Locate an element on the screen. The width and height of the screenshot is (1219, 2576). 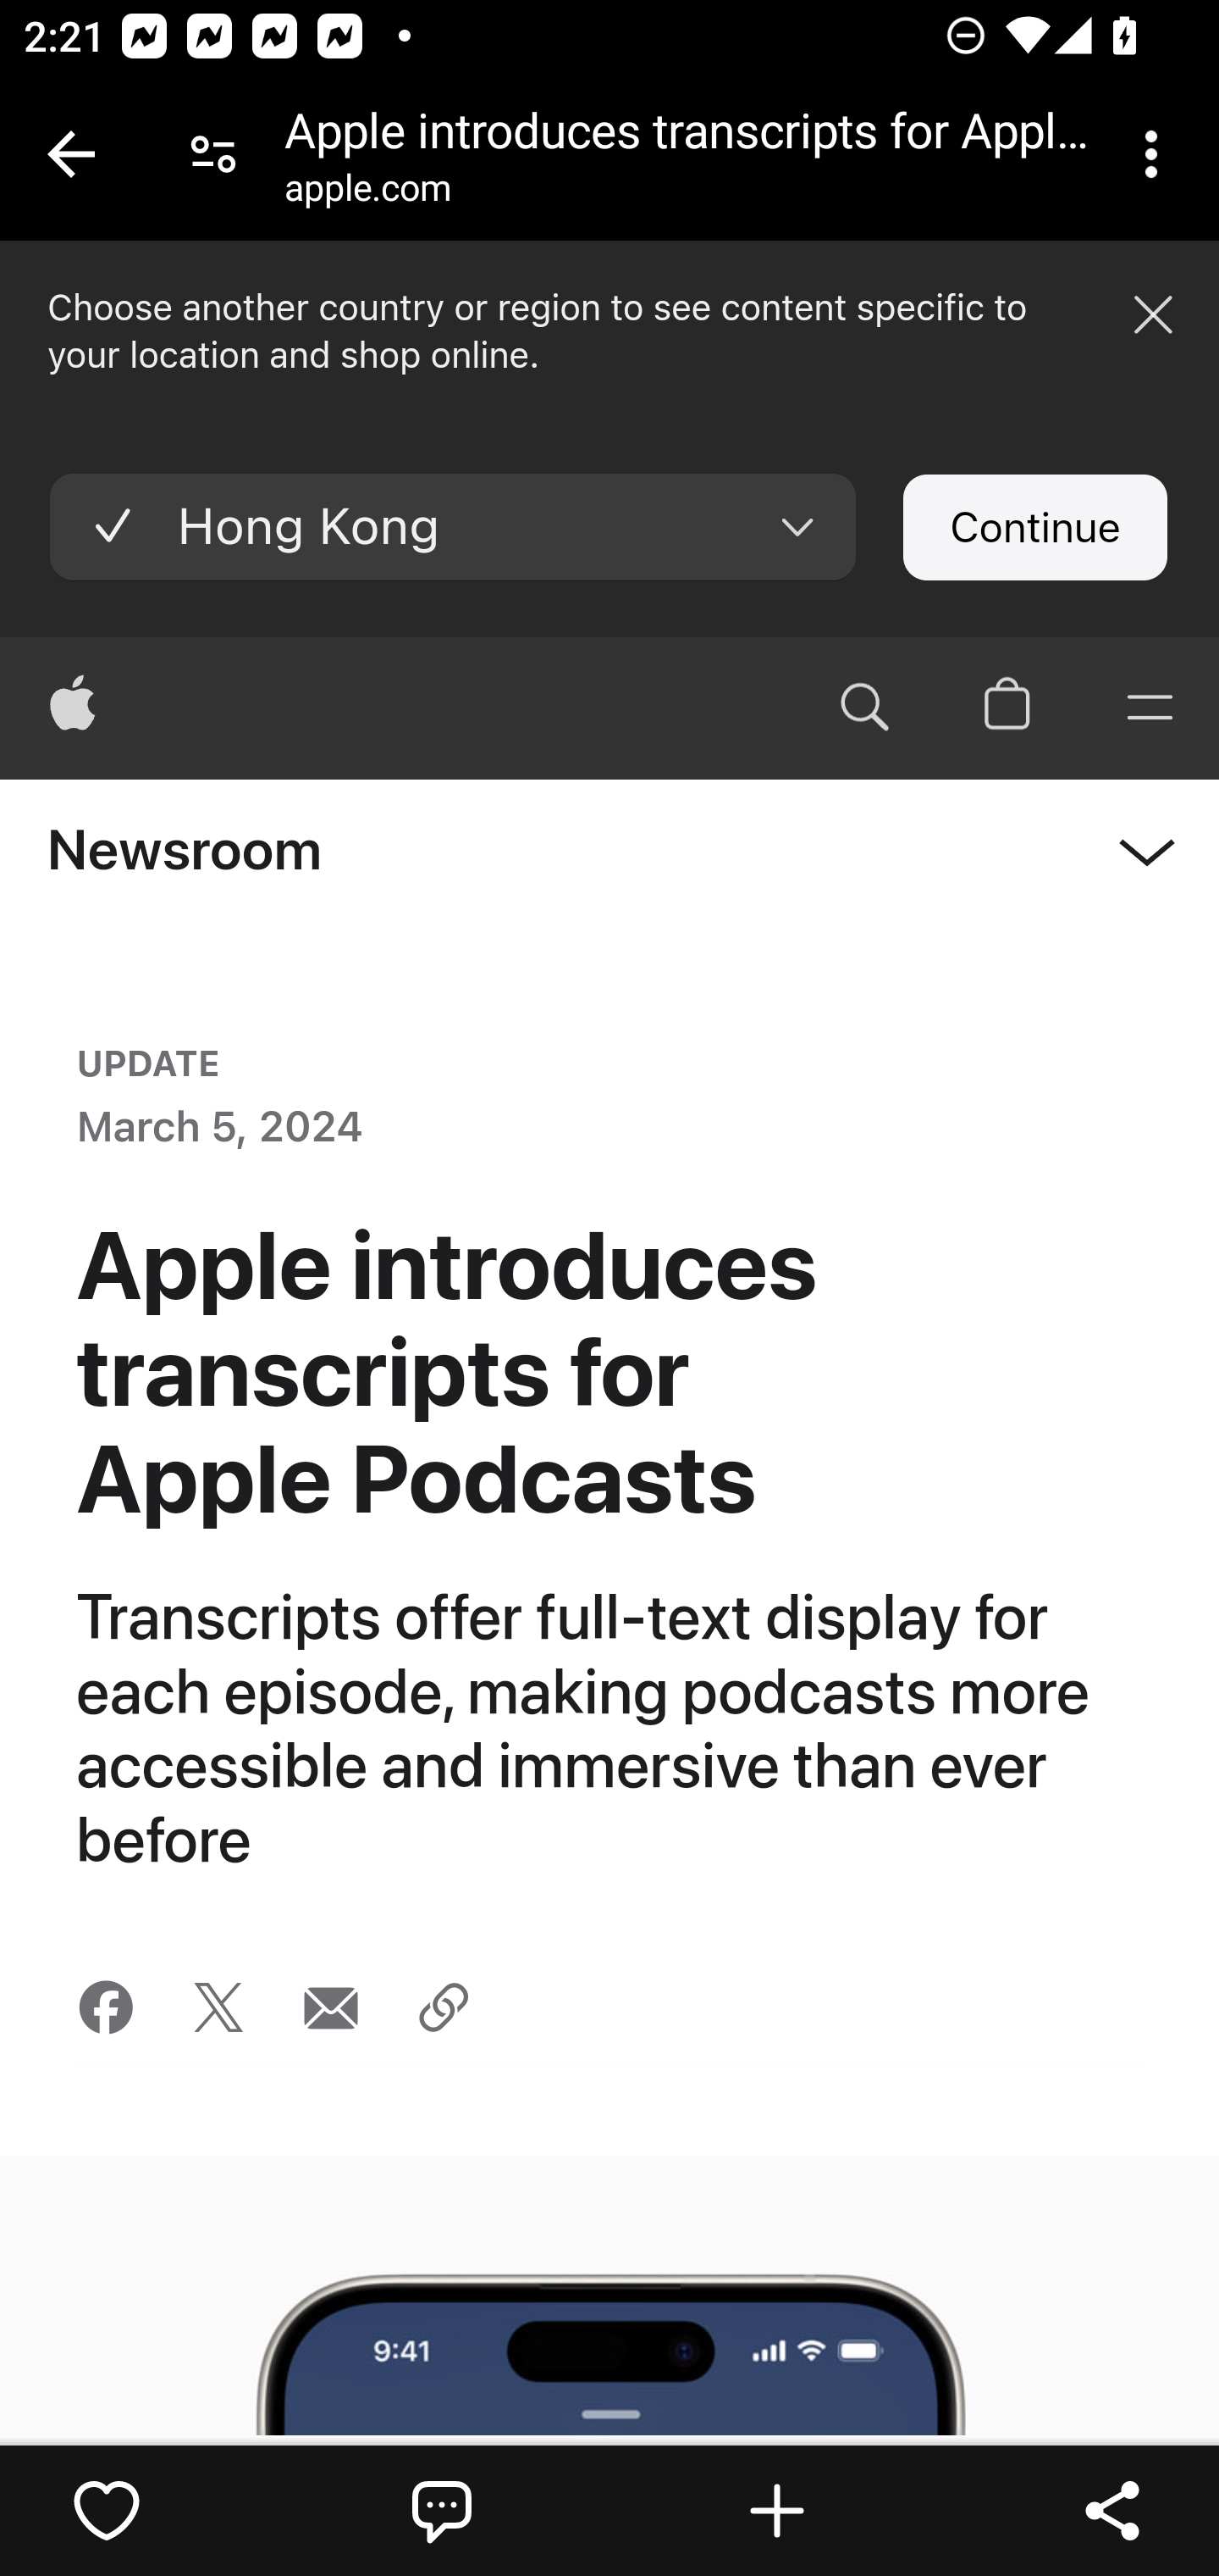
Connection is secure is located at coordinates (213, 154).